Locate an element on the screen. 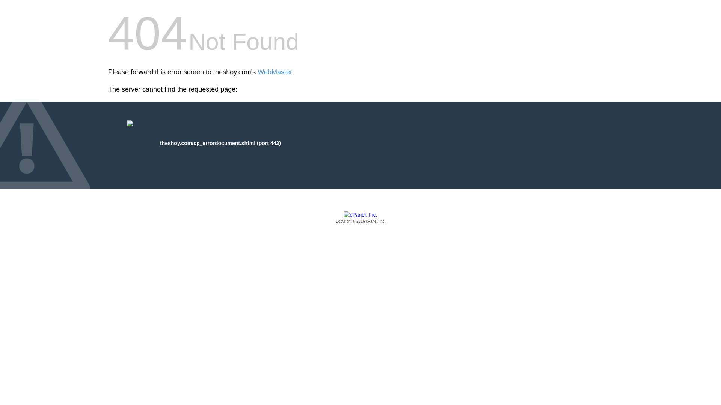 Image resolution: width=721 pixels, height=405 pixels. cPanel, Inc. is located at coordinates (360, 218).